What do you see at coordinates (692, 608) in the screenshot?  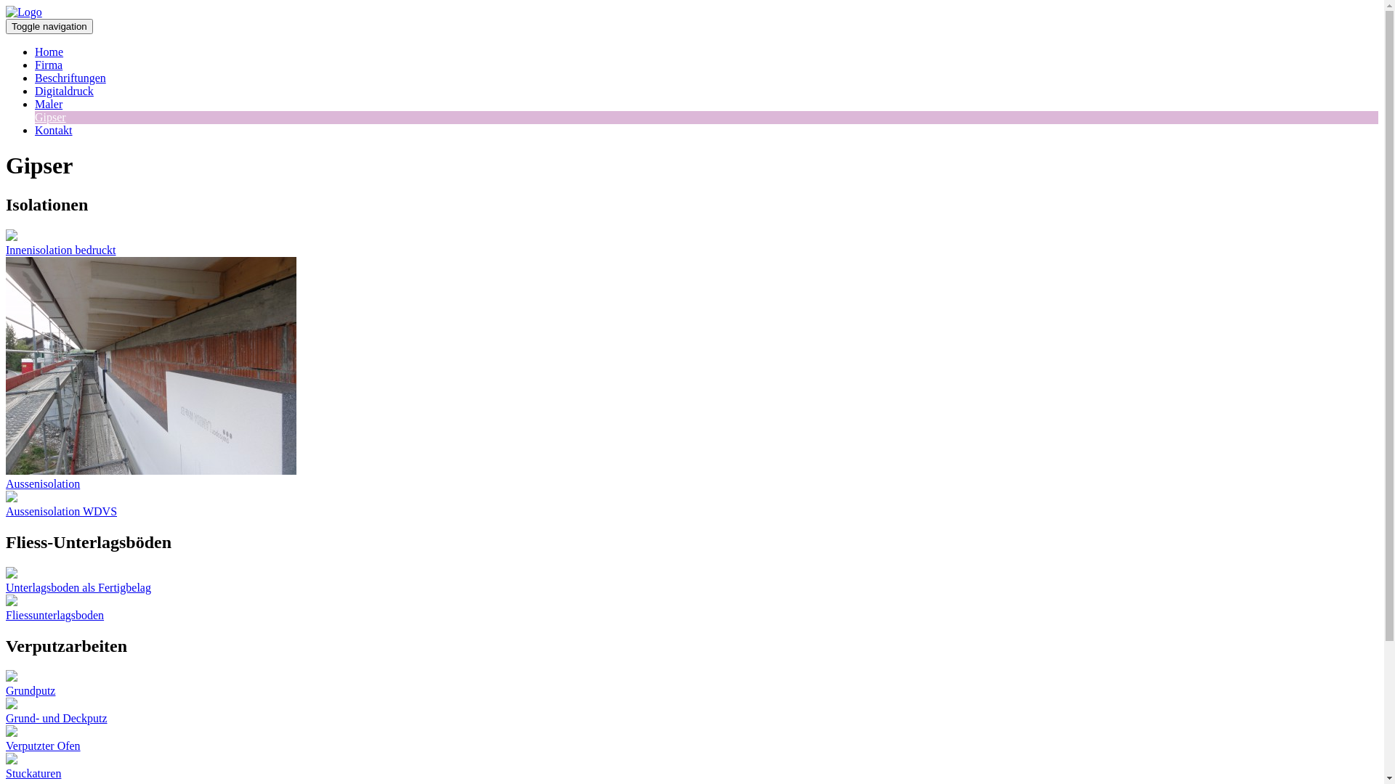 I see `Fliessunterlagsboden` at bounding box center [692, 608].